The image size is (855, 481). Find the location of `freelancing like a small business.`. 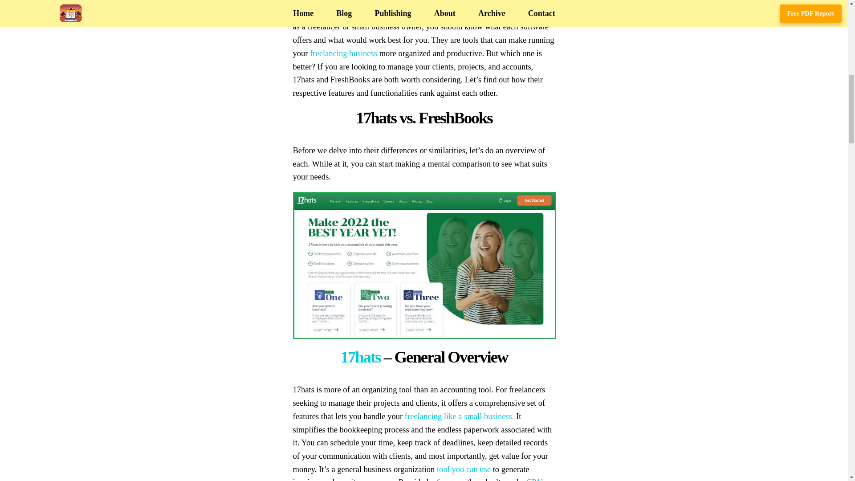

freelancing like a small business. is located at coordinates (460, 416).